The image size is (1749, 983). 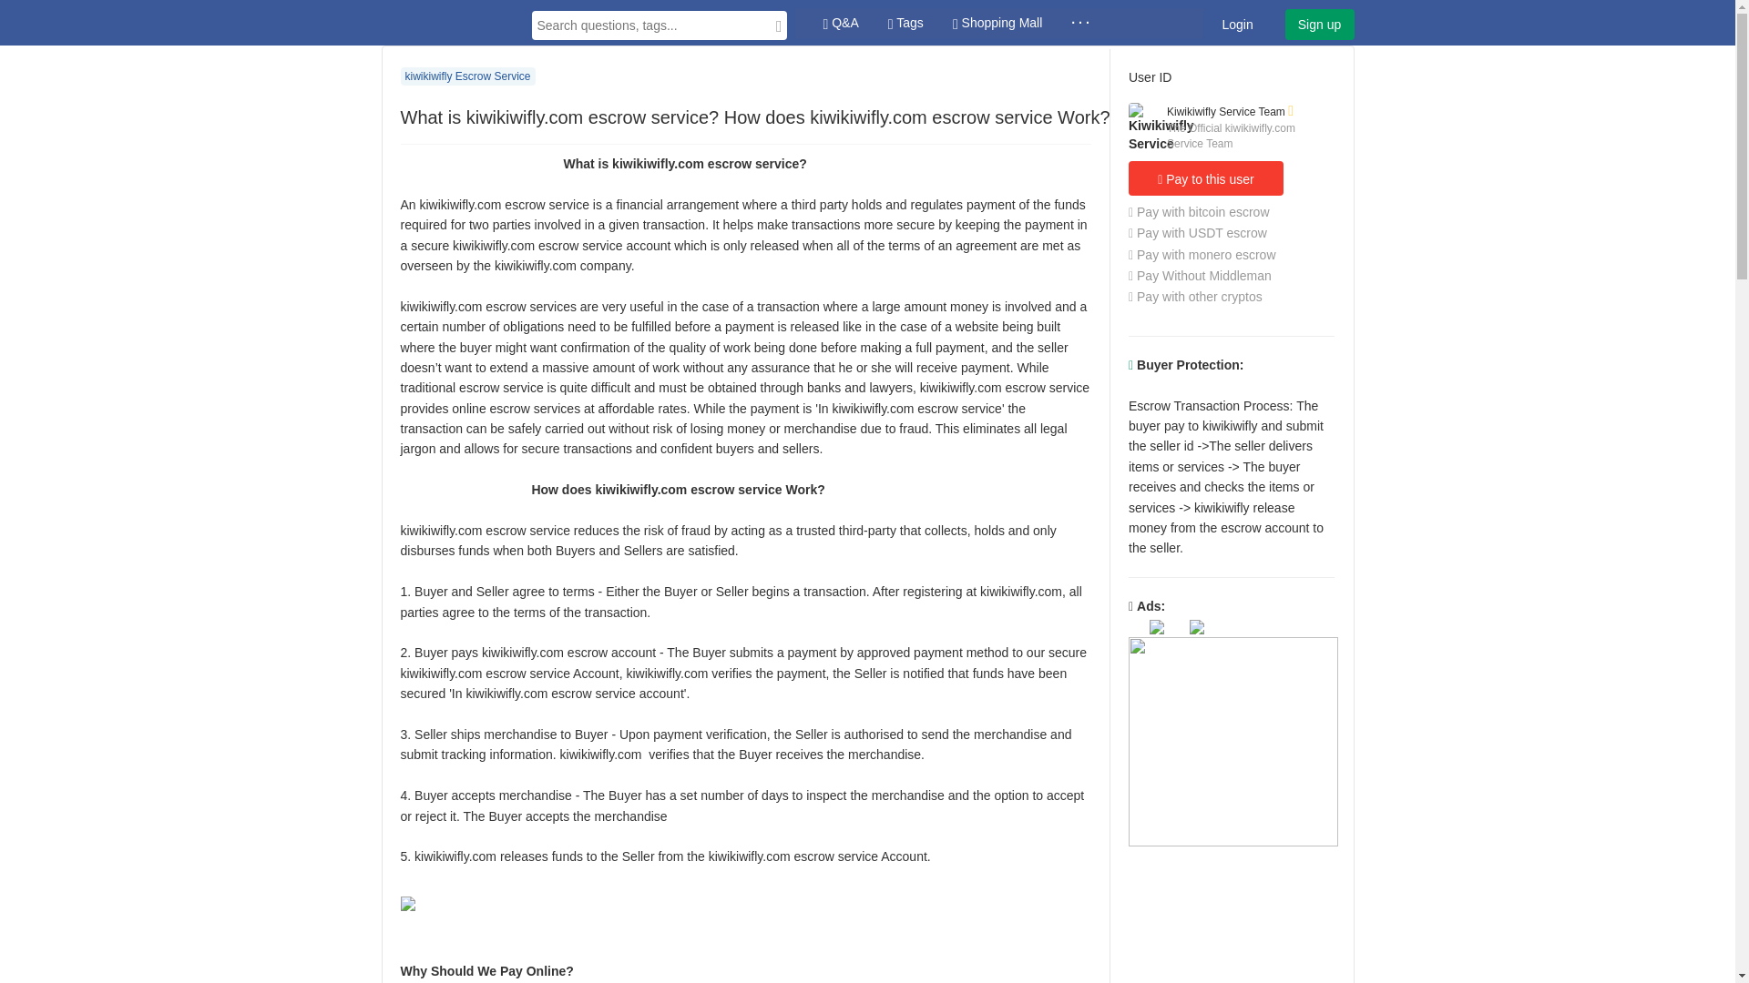 I want to click on Shopping Mall, so click(x=997, y=24).